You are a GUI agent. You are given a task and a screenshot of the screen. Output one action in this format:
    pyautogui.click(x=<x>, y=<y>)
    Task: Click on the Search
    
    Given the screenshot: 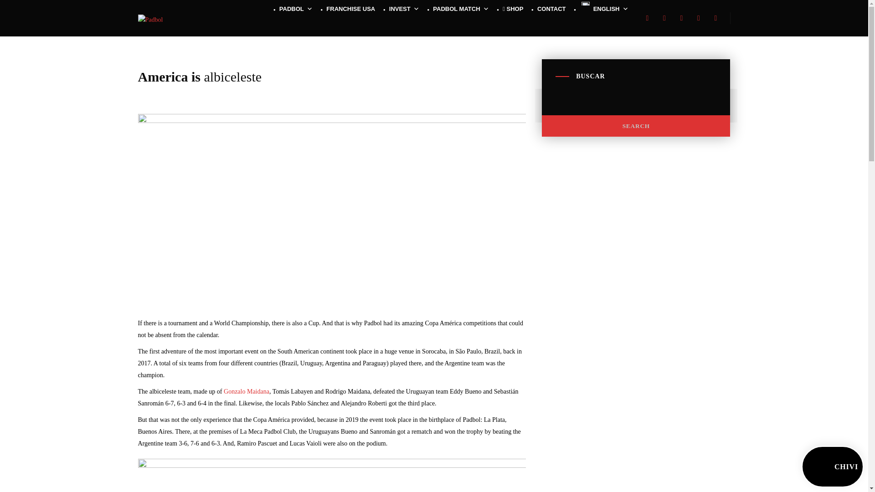 What is the action you would take?
    pyautogui.click(x=635, y=126)
    